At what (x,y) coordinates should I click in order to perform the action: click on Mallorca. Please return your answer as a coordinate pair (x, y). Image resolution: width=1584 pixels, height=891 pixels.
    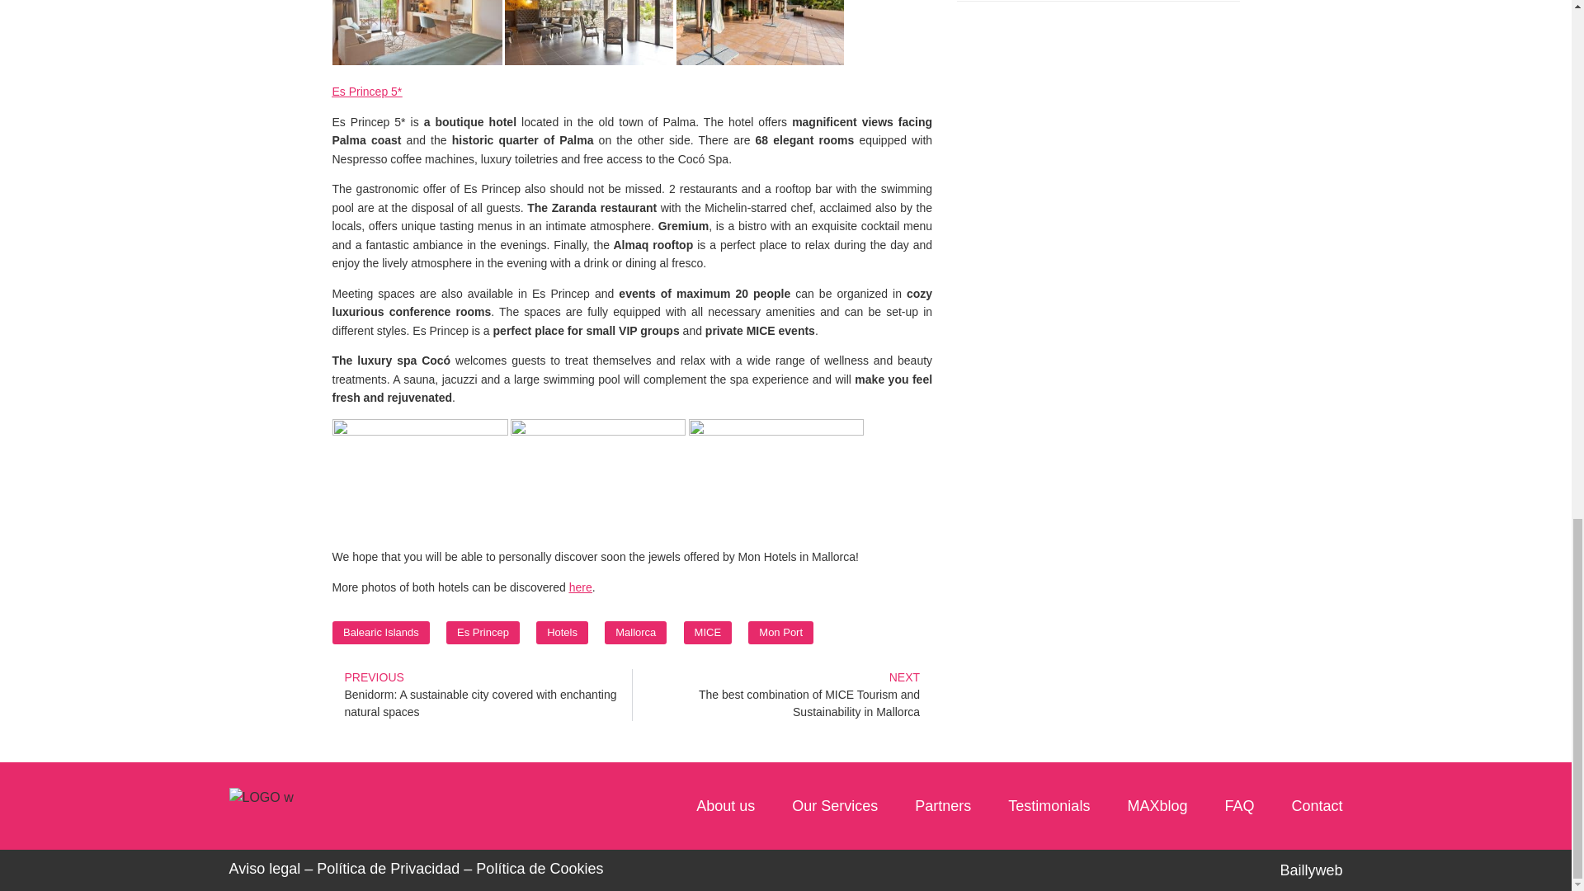
    Looking at the image, I should click on (635, 632).